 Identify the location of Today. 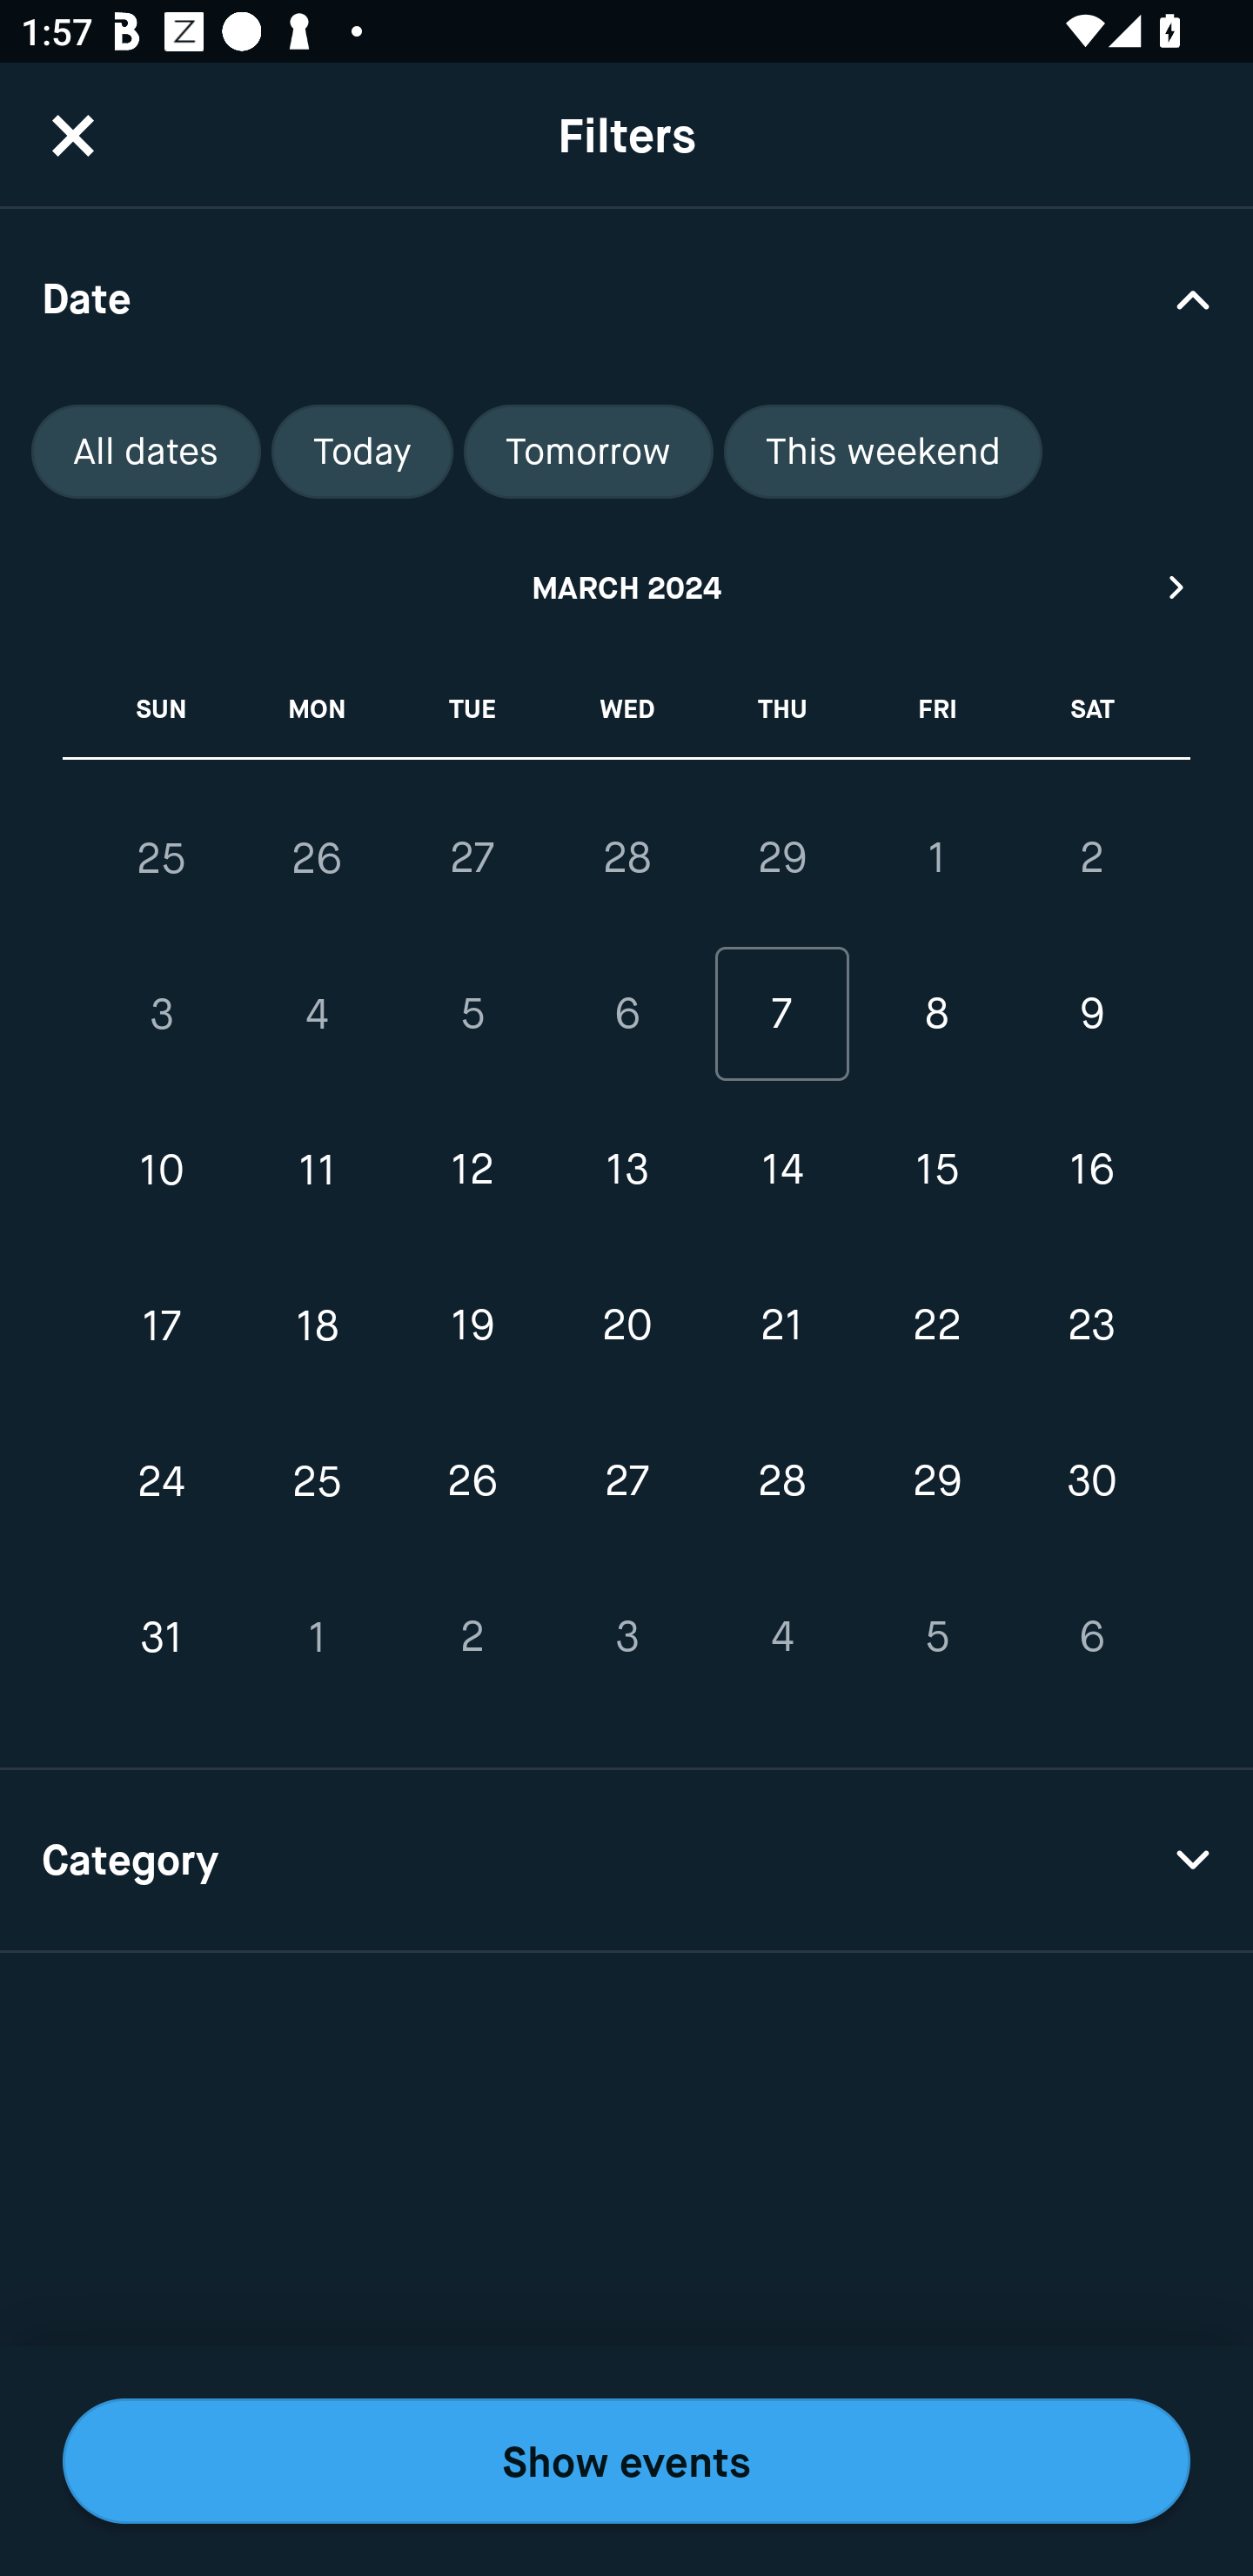
(362, 452).